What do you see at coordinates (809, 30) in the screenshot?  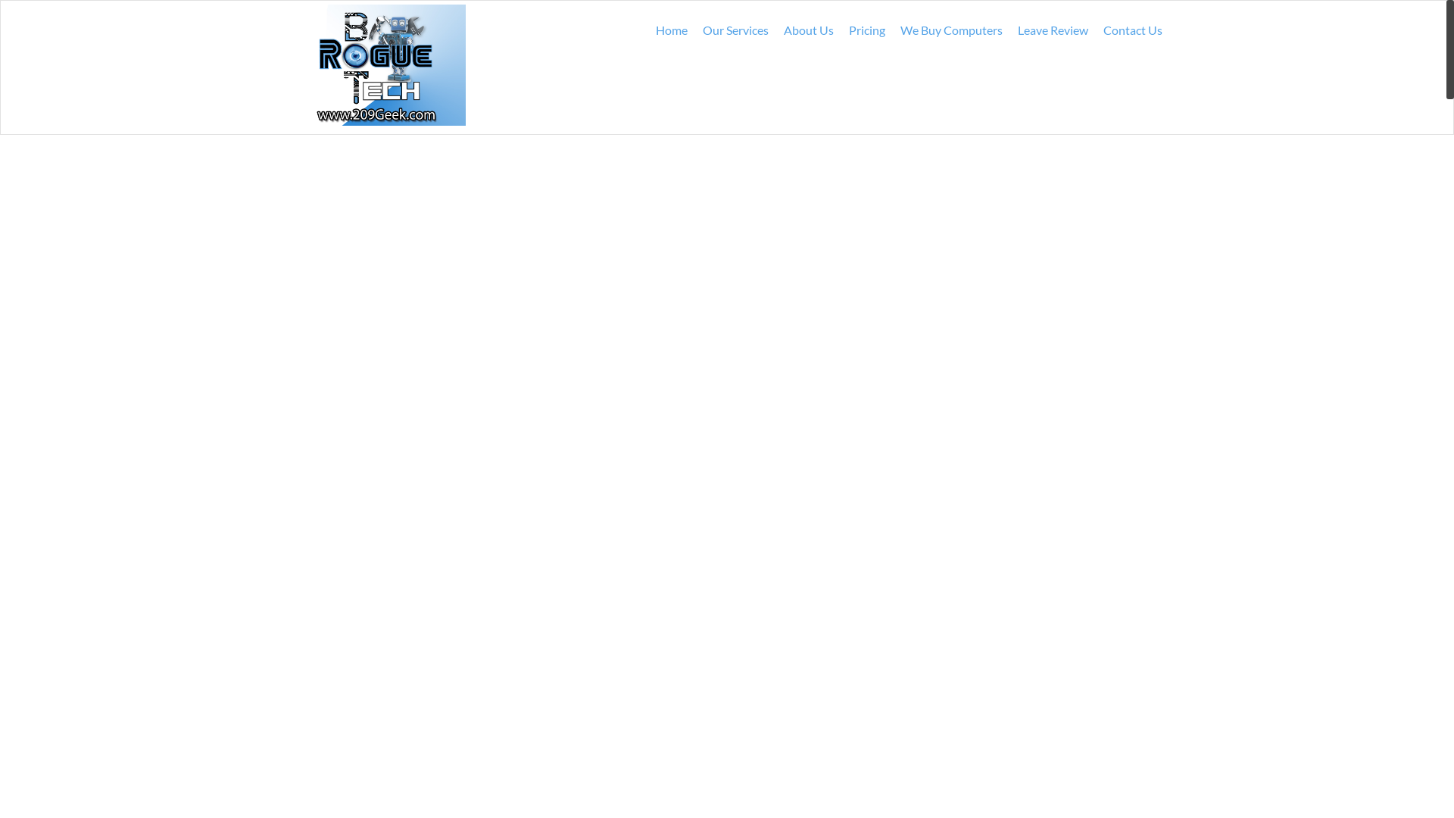 I see `About Us` at bounding box center [809, 30].